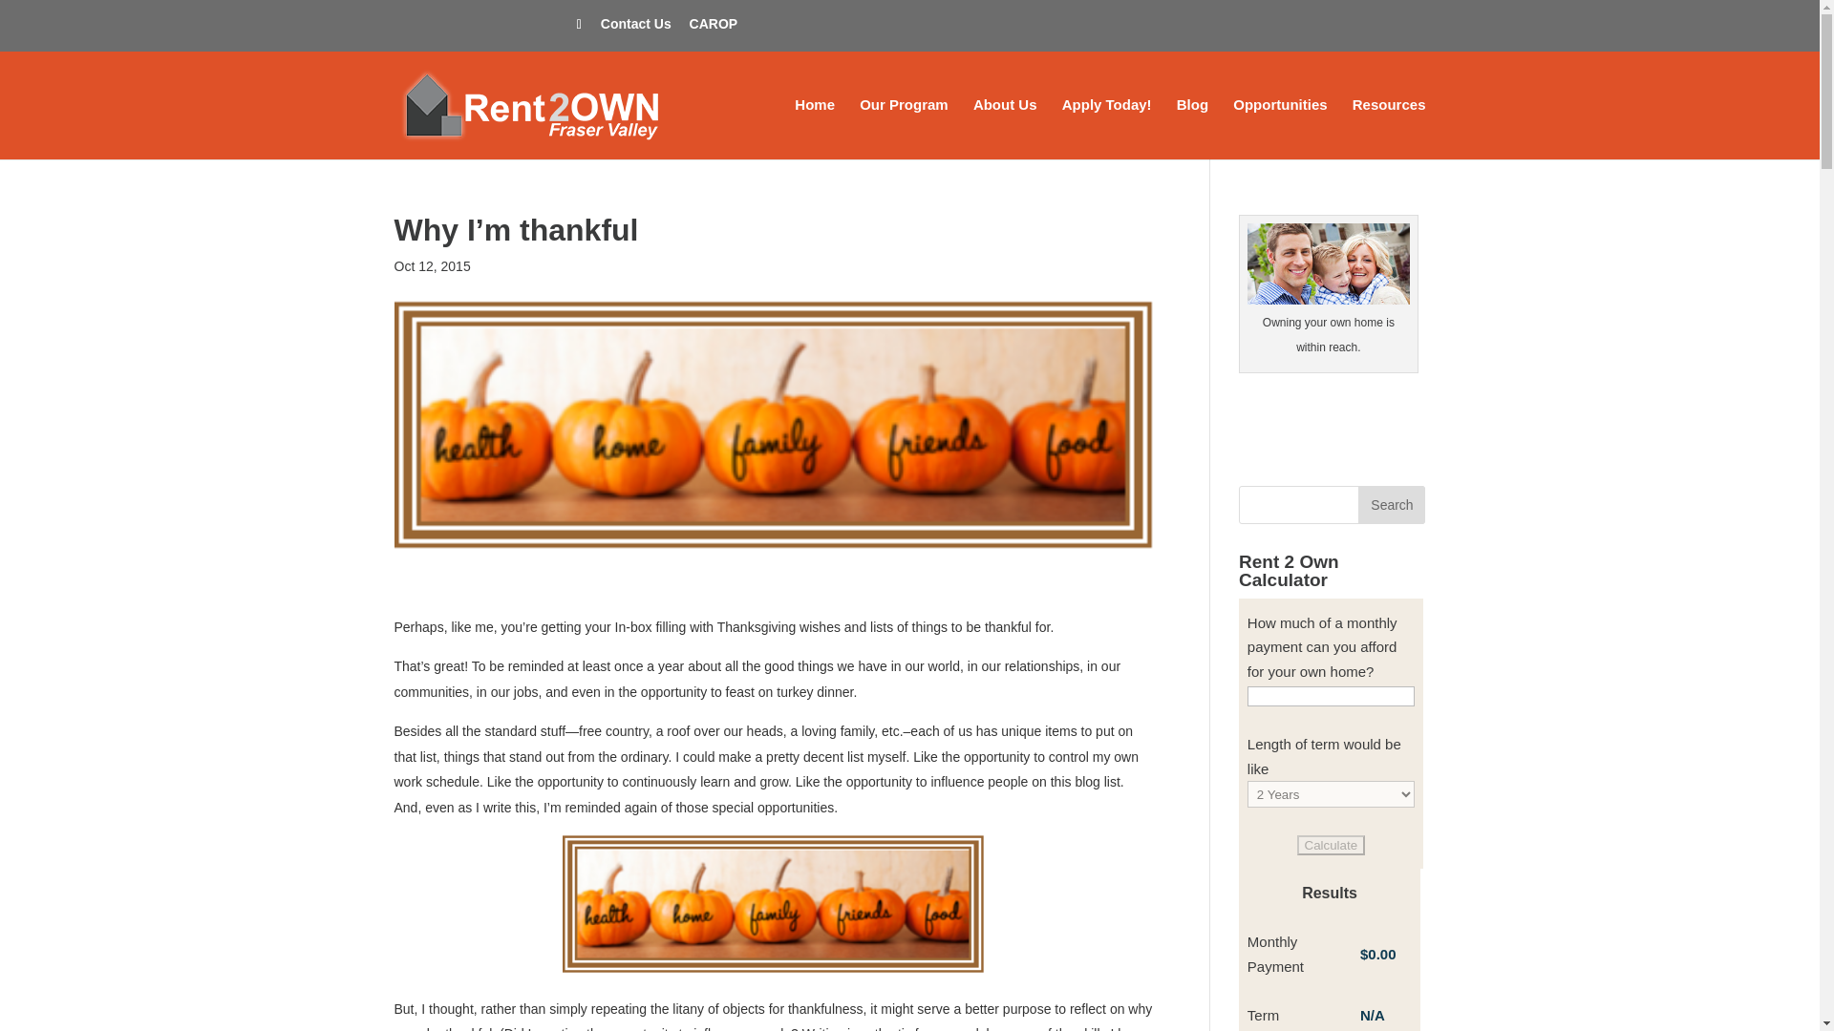 This screenshot has width=1834, height=1031. What do you see at coordinates (1389, 128) in the screenshot?
I see `Resources` at bounding box center [1389, 128].